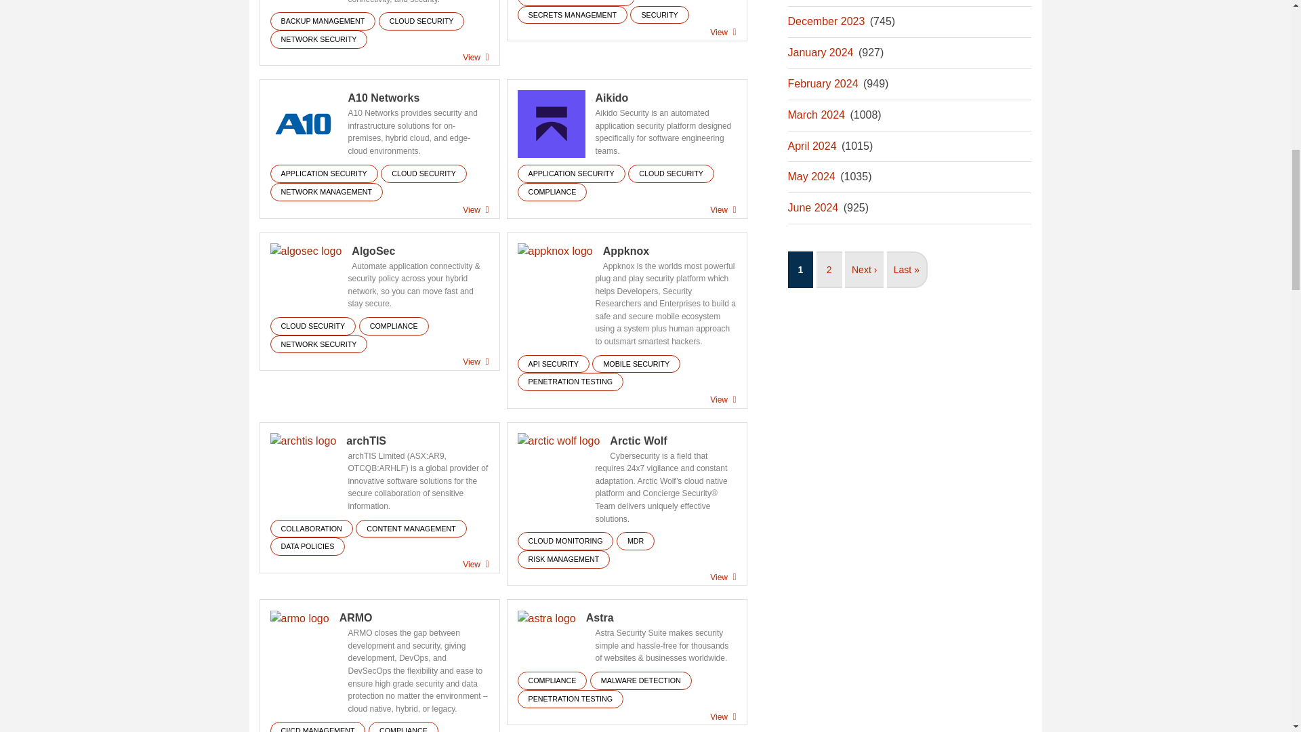 The image size is (1301, 732). What do you see at coordinates (303, 123) in the screenshot?
I see `a10 networks logo` at bounding box center [303, 123].